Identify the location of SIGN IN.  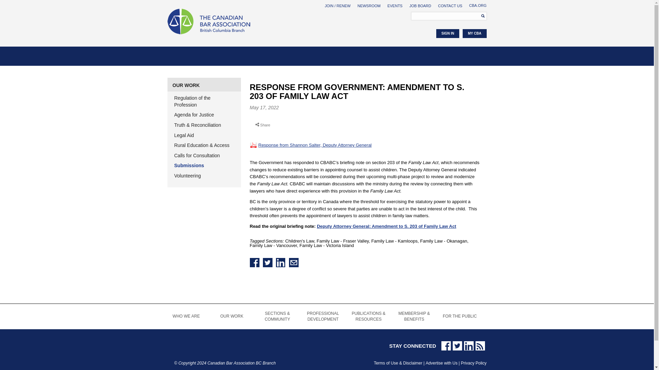
(448, 34).